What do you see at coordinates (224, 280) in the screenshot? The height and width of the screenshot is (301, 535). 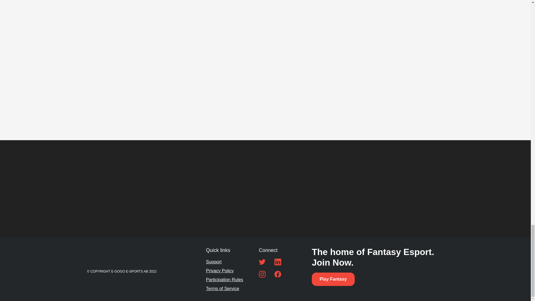 I see `Participation Rules` at bounding box center [224, 280].